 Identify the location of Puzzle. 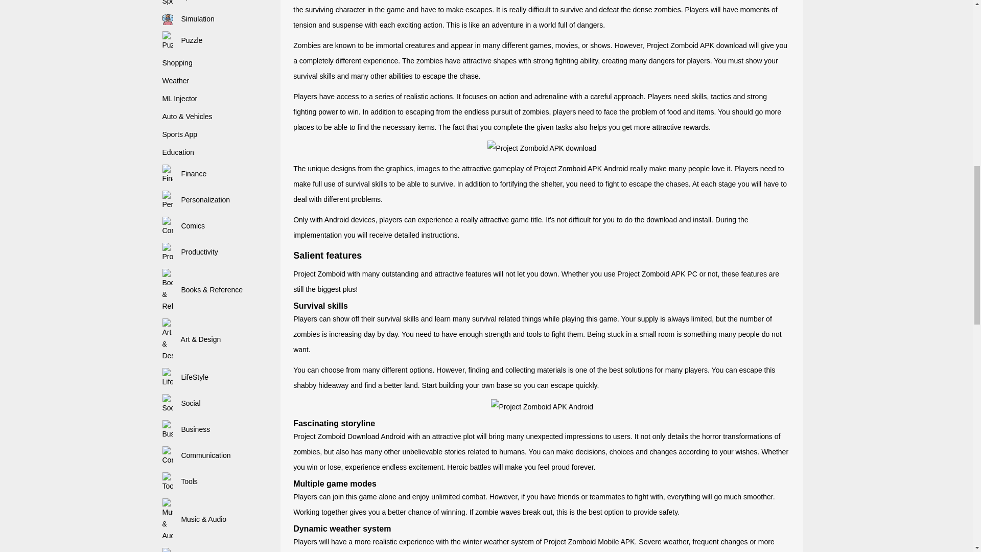
(183, 40).